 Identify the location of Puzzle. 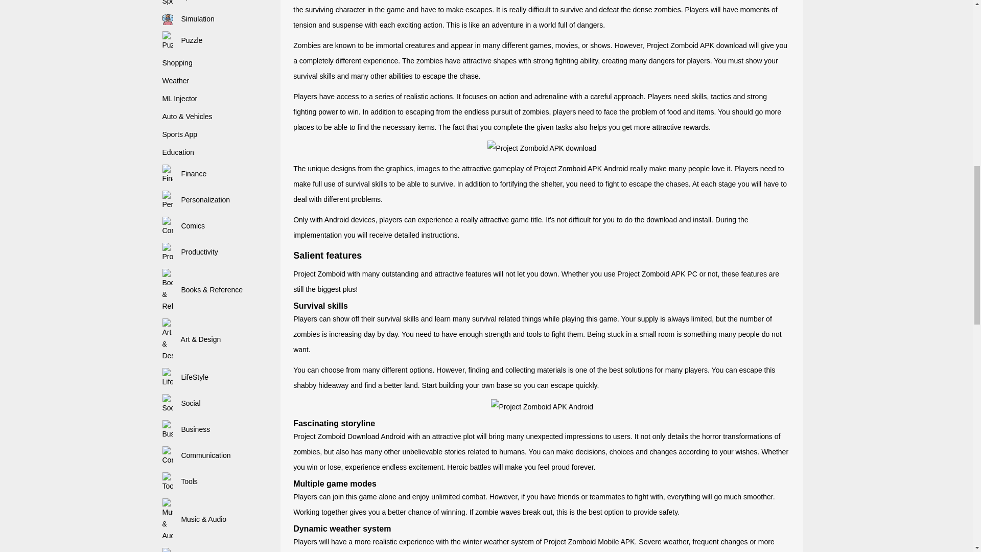
(183, 40).